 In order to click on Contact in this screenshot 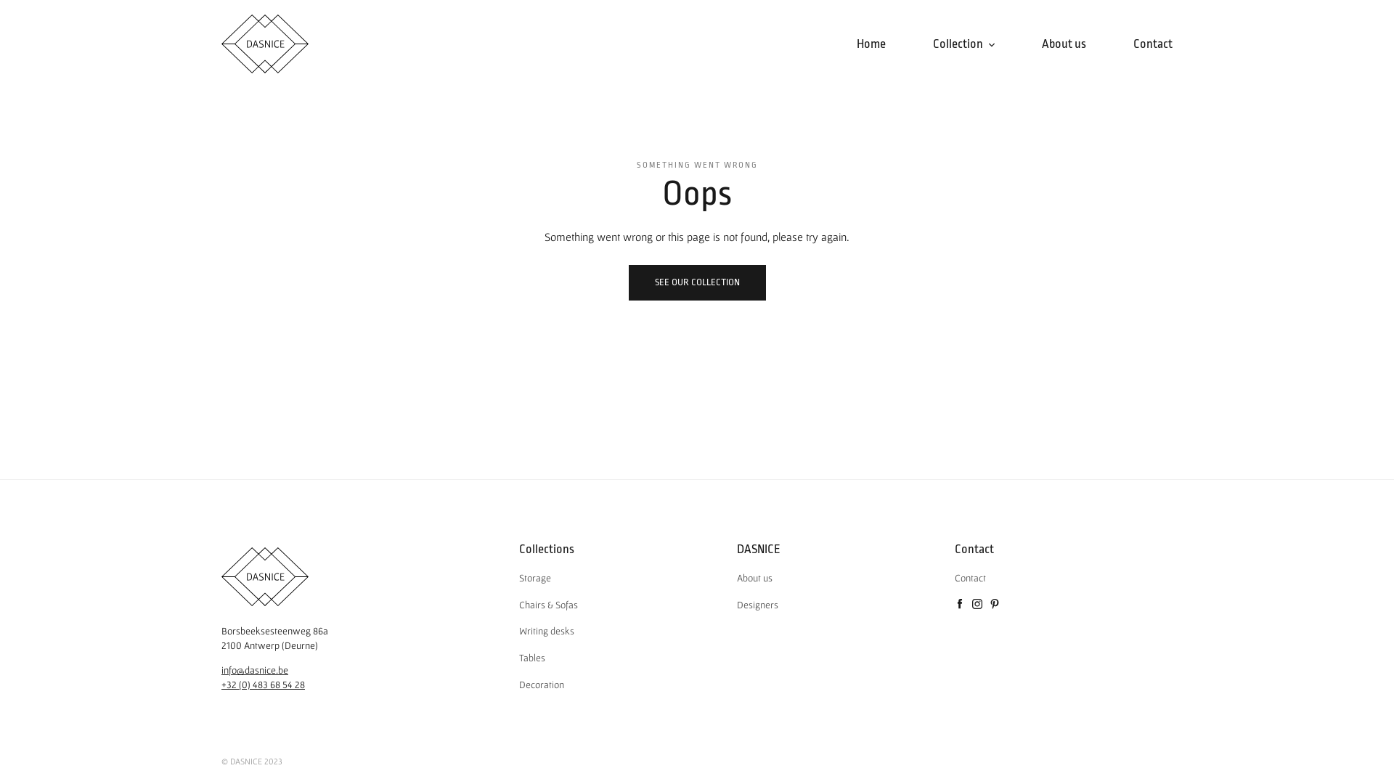, I will do `click(1153, 44)`.